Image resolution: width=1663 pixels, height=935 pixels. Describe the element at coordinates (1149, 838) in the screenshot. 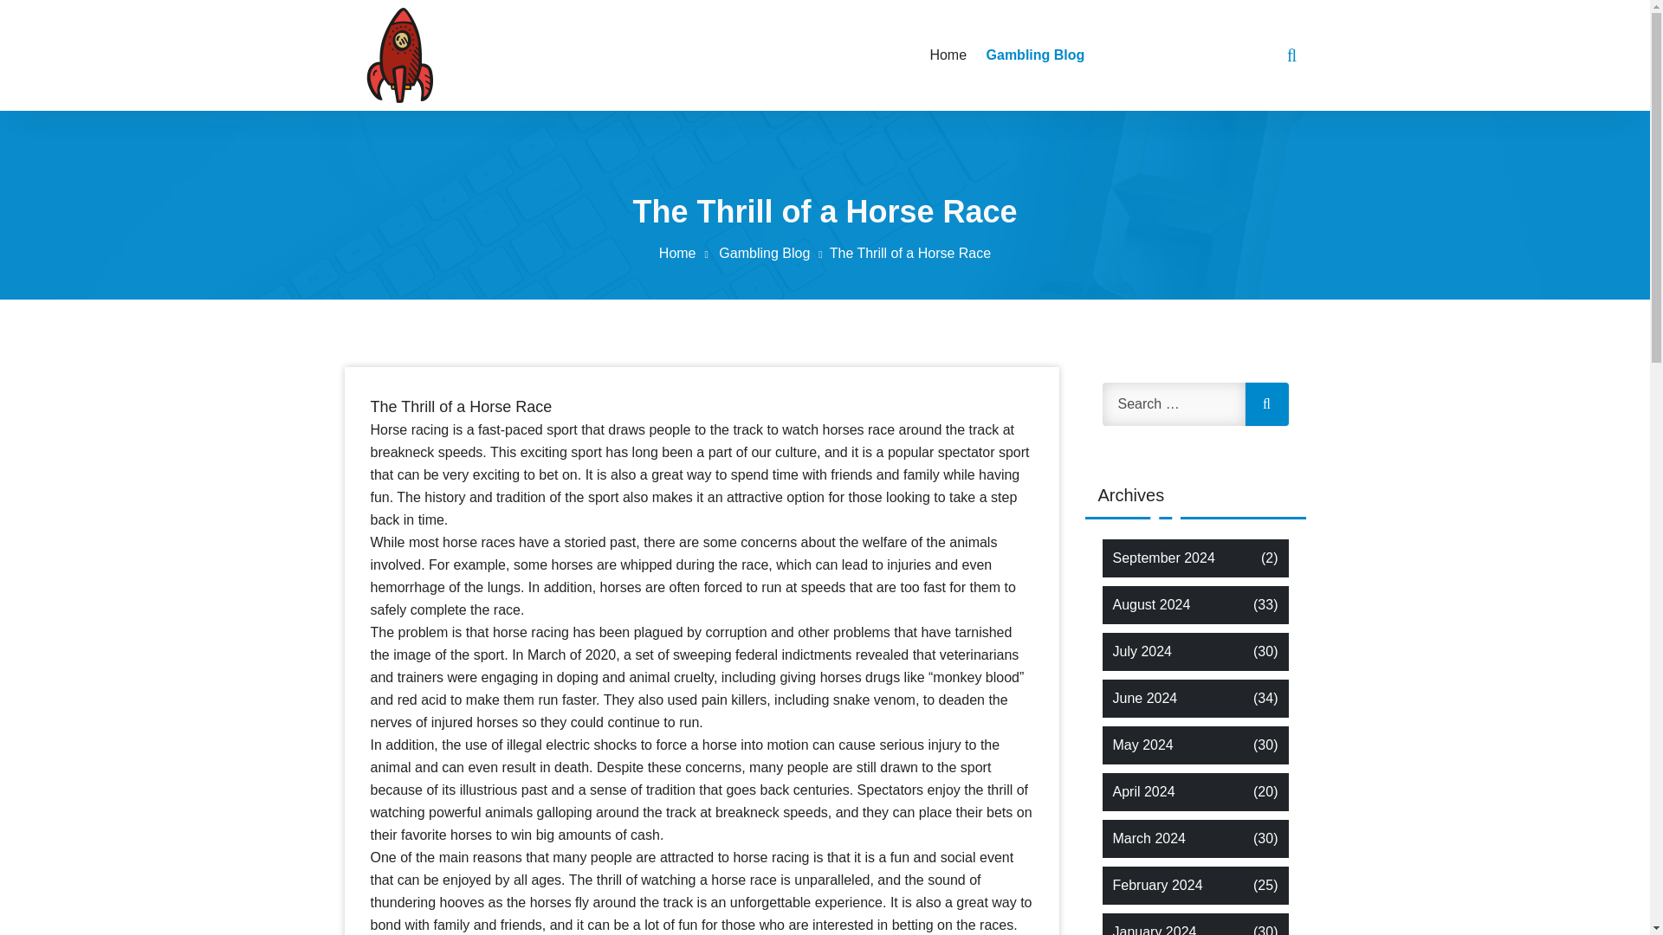

I see `March 2024` at that location.